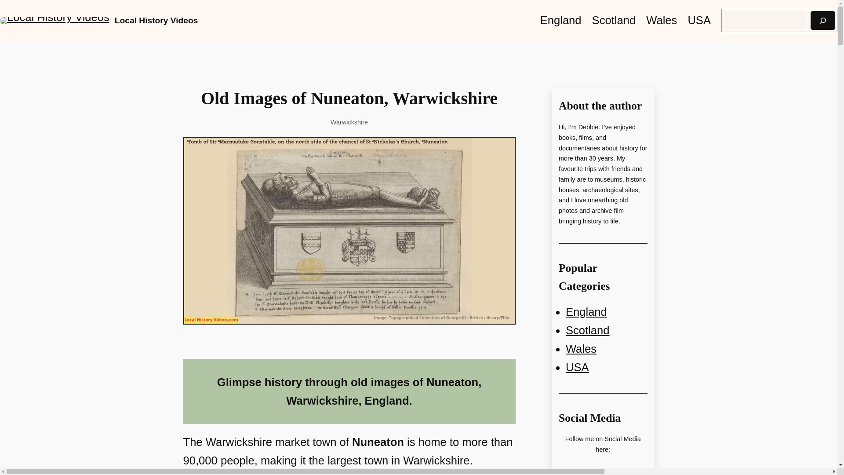 The width and height of the screenshot is (844, 475). Describe the element at coordinates (699, 20) in the screenshot. I see `USA` at that location.